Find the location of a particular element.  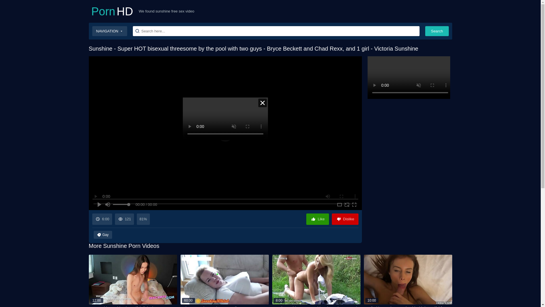

webcams webcam show recording May 26st is located at coordinates (316, 281).